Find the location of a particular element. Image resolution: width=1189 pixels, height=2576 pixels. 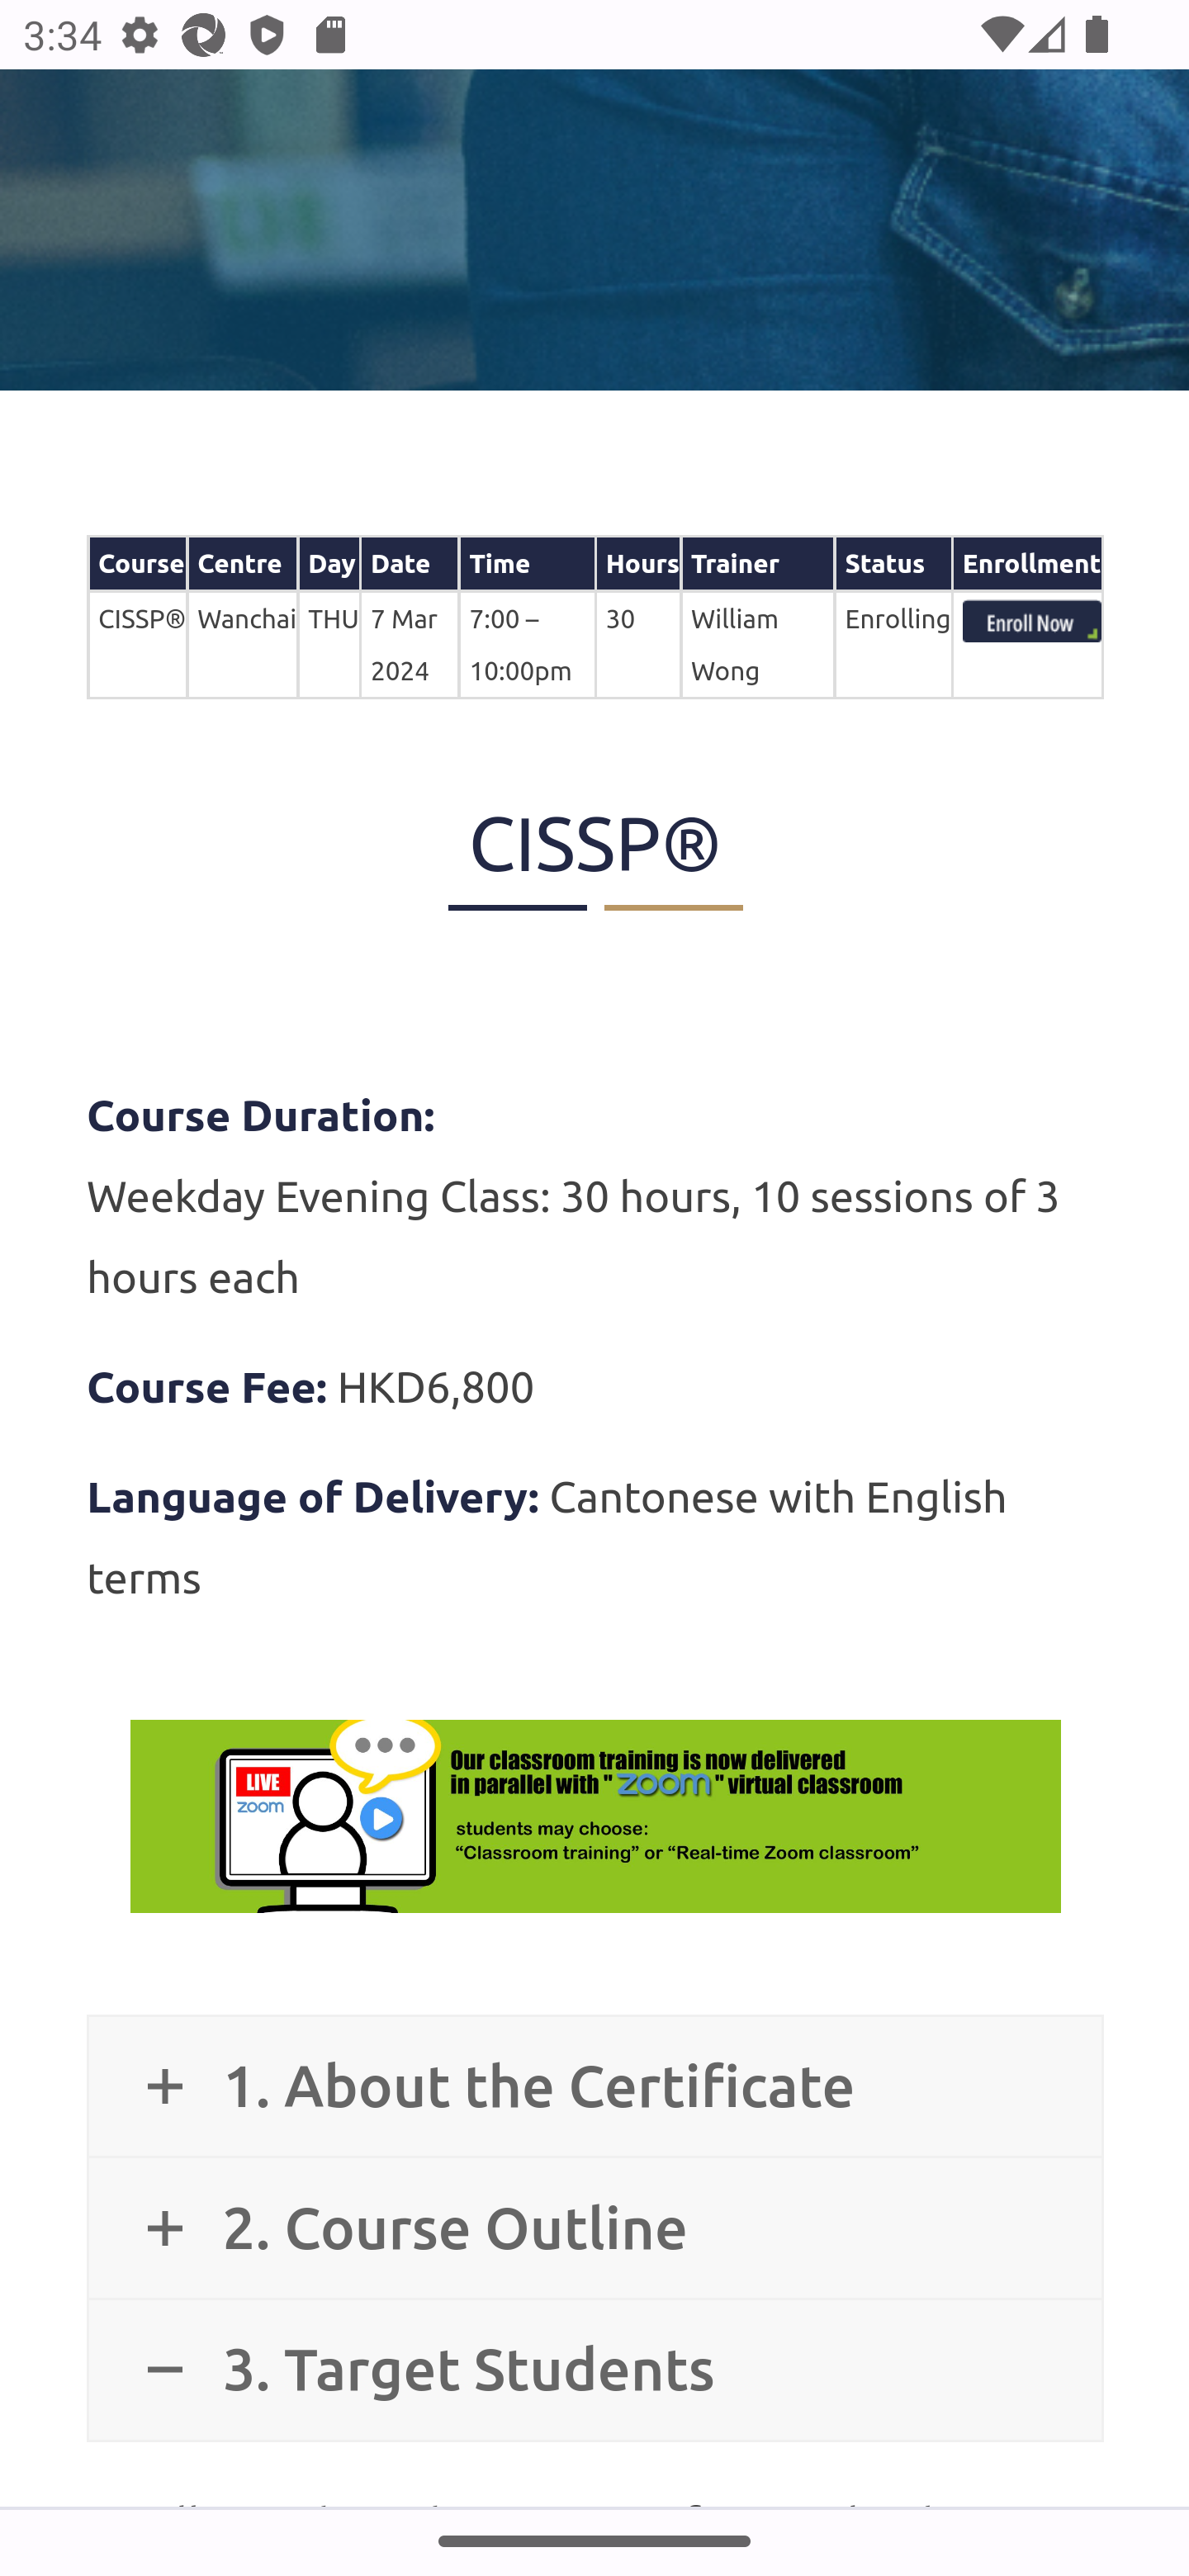

index is located at coordinates (1031, 623).